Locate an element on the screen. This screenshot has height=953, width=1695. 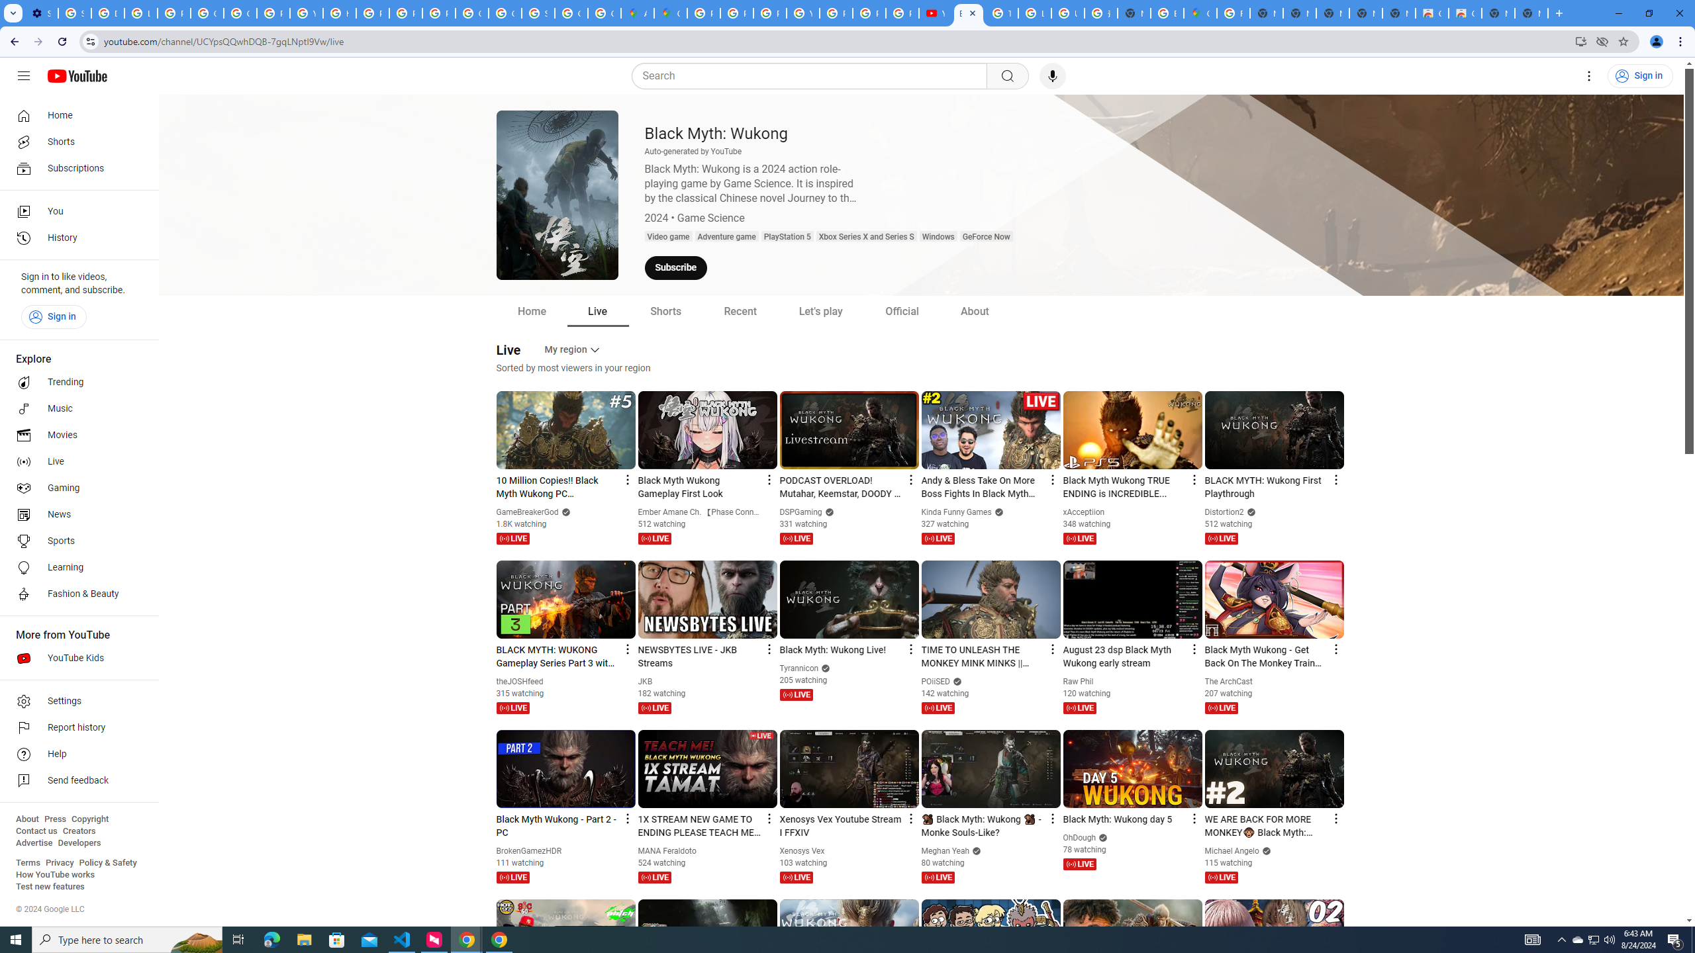
How YouTube works is located at coordinates (55, 875).